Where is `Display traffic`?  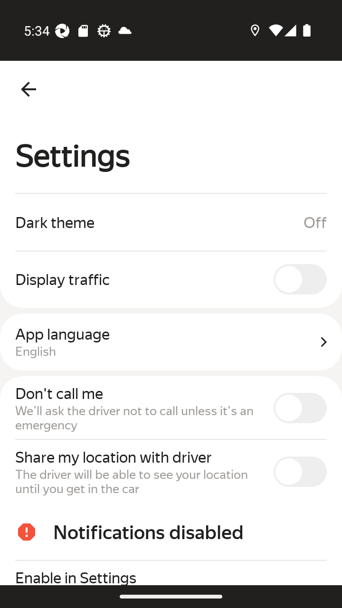 Display traffic is located at coordinates (171, 279).